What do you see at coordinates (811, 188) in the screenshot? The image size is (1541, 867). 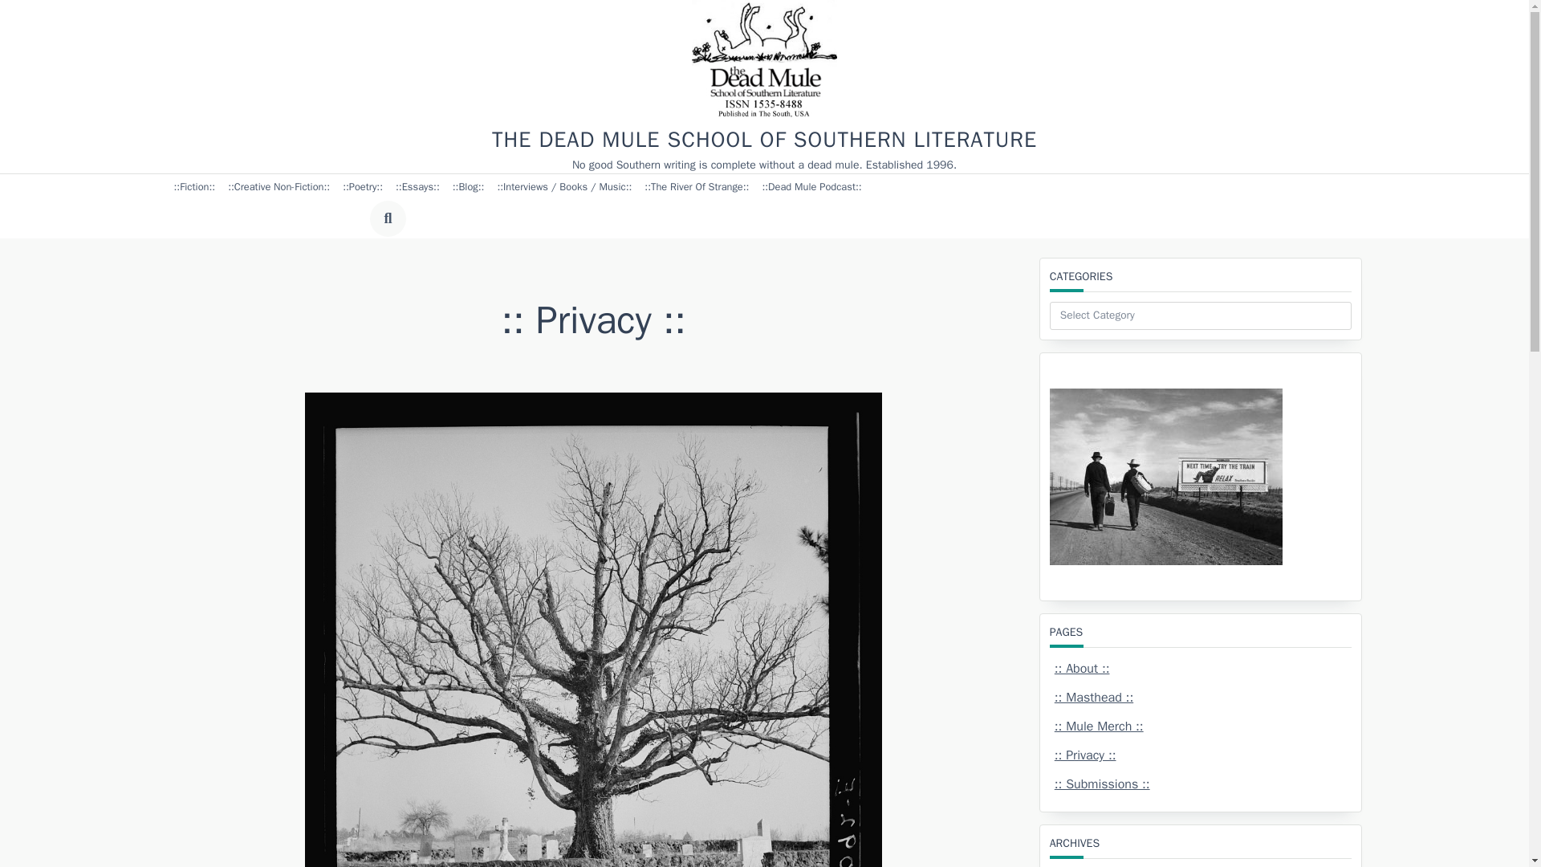 I see `::Dead Mule Podcast::` at bounding box center [811, 188].